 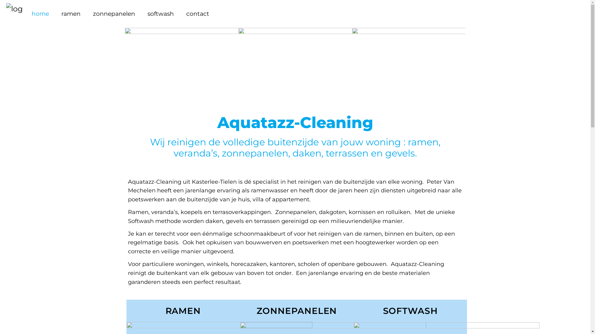 I want to click on softwash, so click(x=161, y=14).